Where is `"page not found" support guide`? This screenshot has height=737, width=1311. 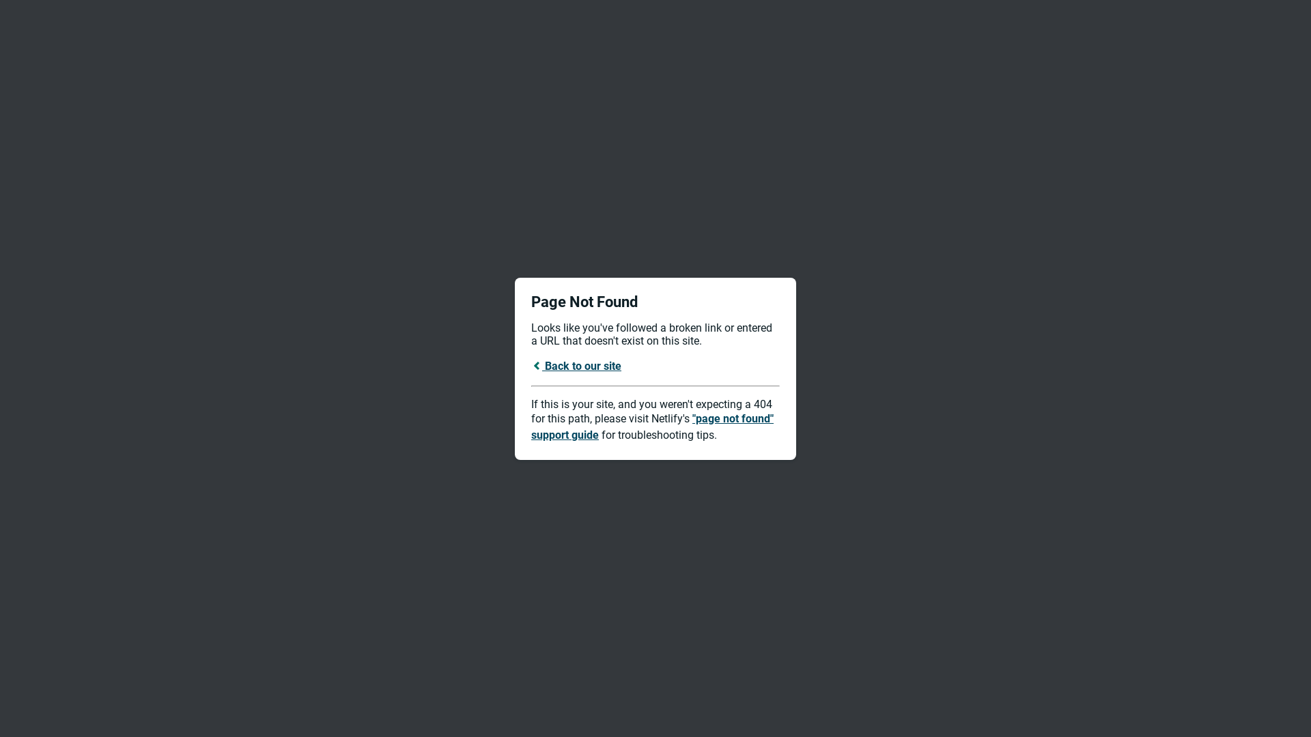
"page not found" support guide is located at coordinates (653, 427).